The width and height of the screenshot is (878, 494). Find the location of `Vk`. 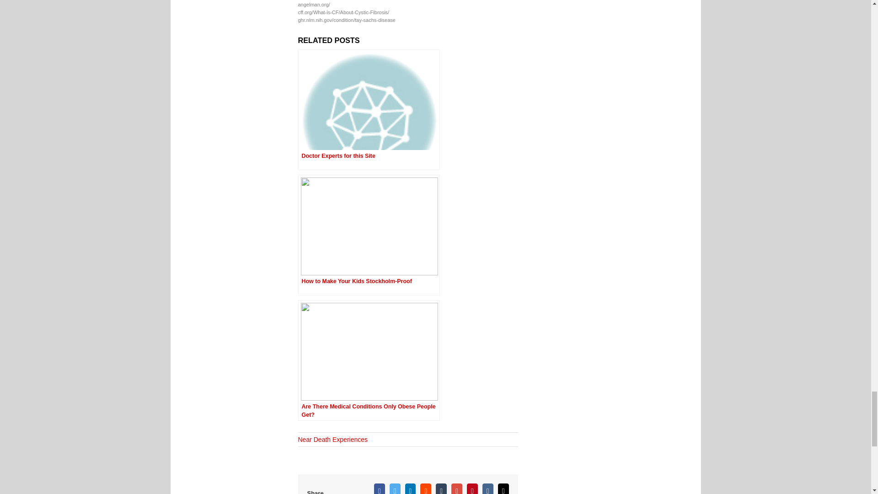

Vk is located at coordinates (487, 489).